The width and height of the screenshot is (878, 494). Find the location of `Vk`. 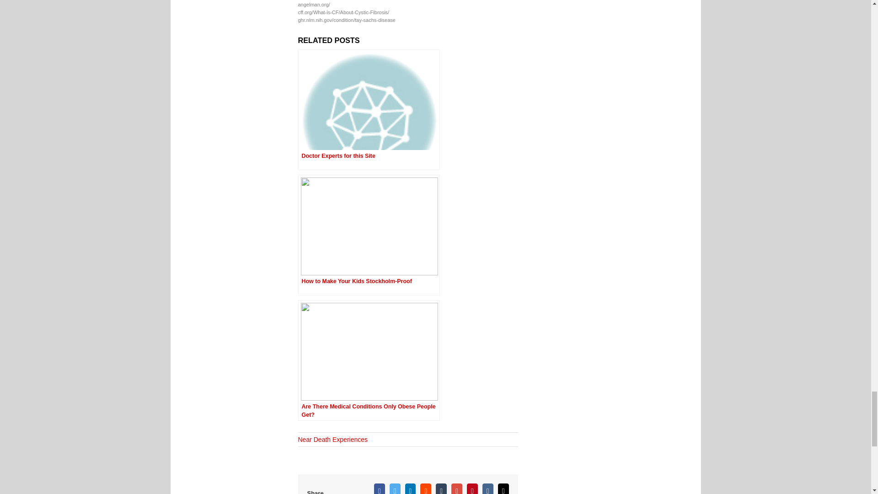

Vk is located at coordinates (487, 489).